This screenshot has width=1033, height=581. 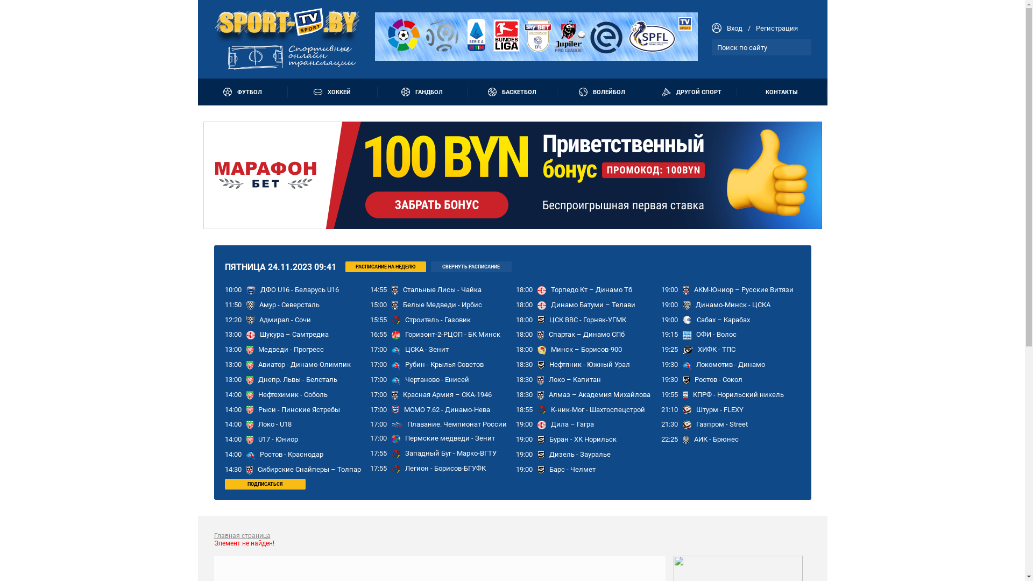 What do you see at coordinates (669, 439) in the screenshot?
I see `22:25` at bounding box center [669, 439].